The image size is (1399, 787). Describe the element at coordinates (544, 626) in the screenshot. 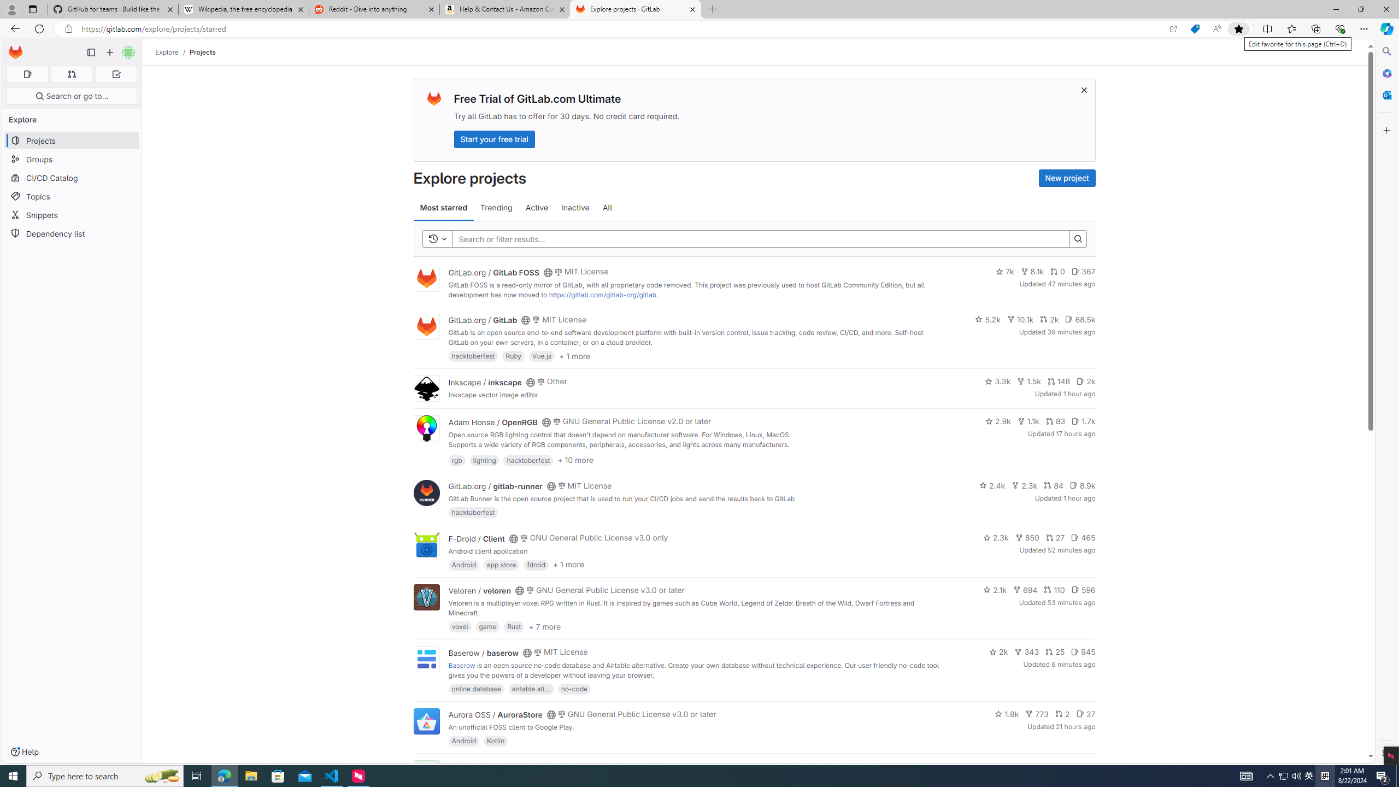

I see `+ 7 more` at that location.